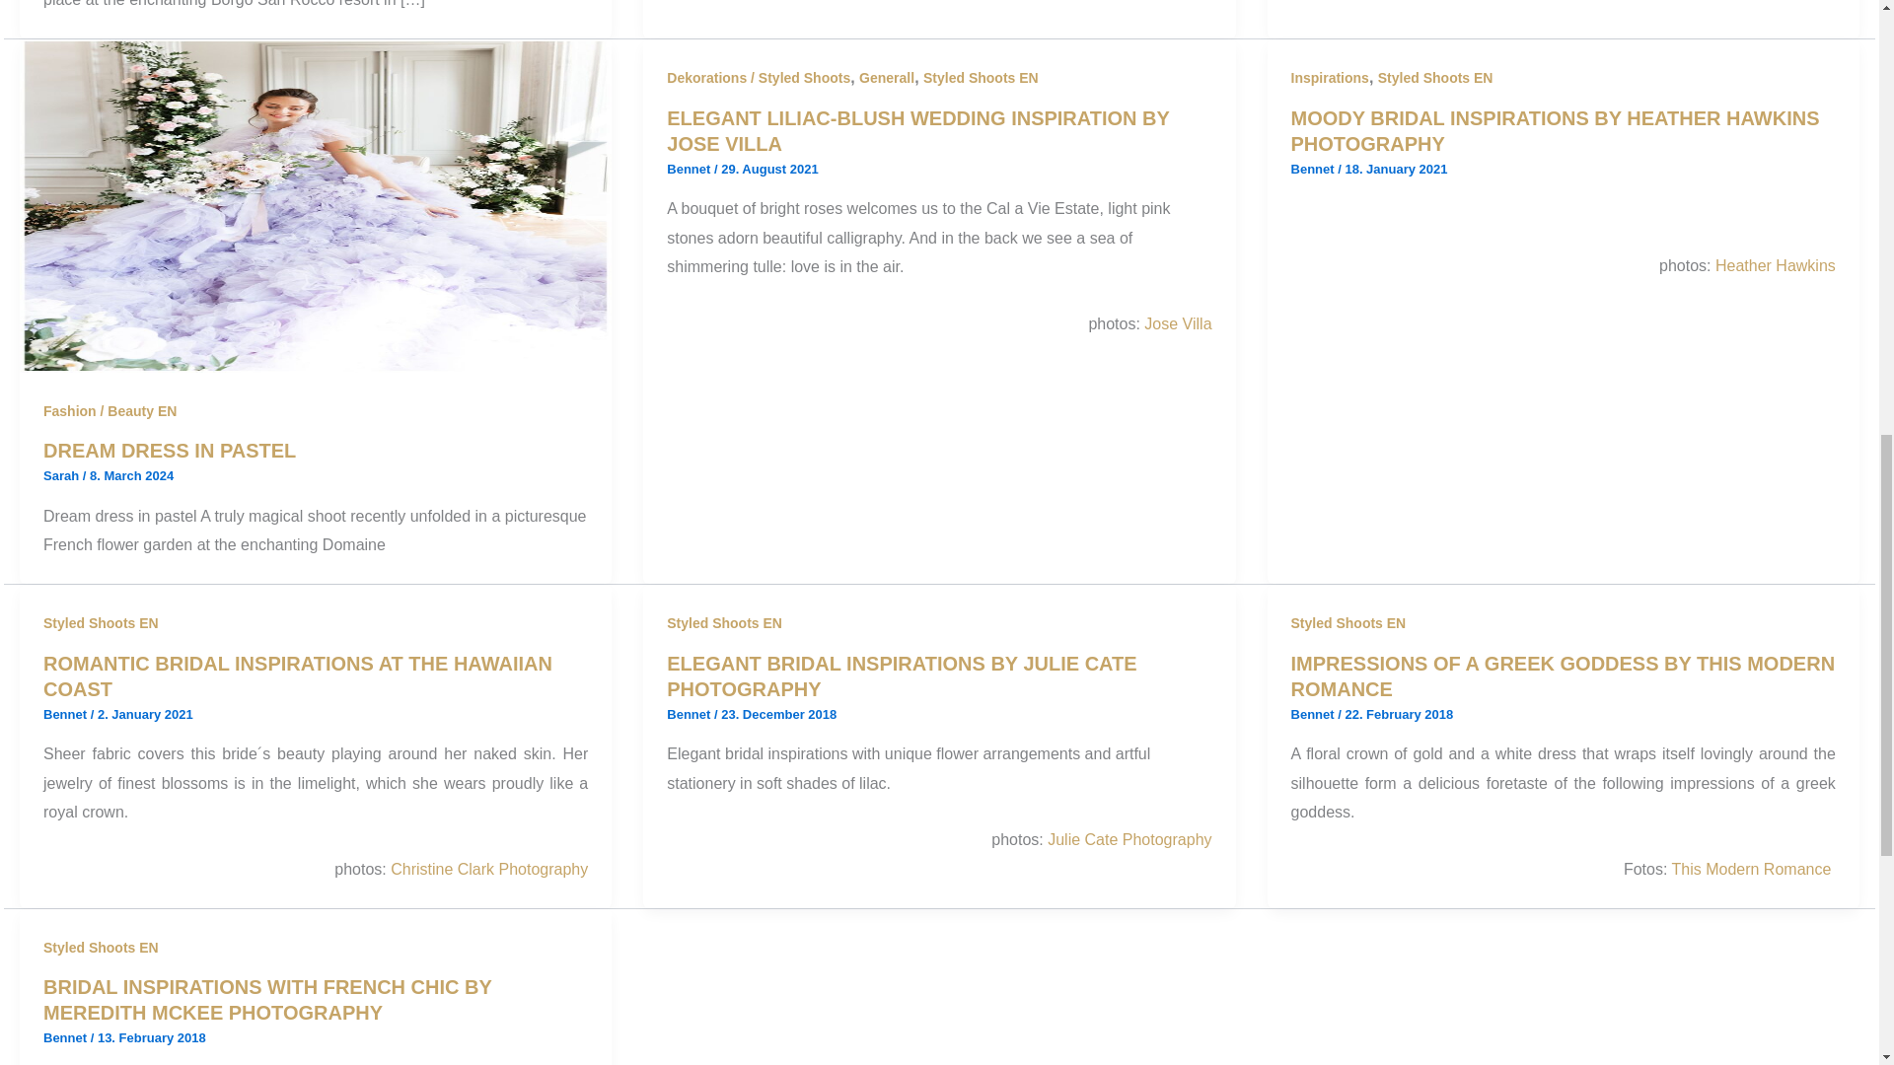 This screenshot has width=1894, height=1065. Describe the element at coordinates (690, 170) in the screenshot. I see `Bennet` at that location.